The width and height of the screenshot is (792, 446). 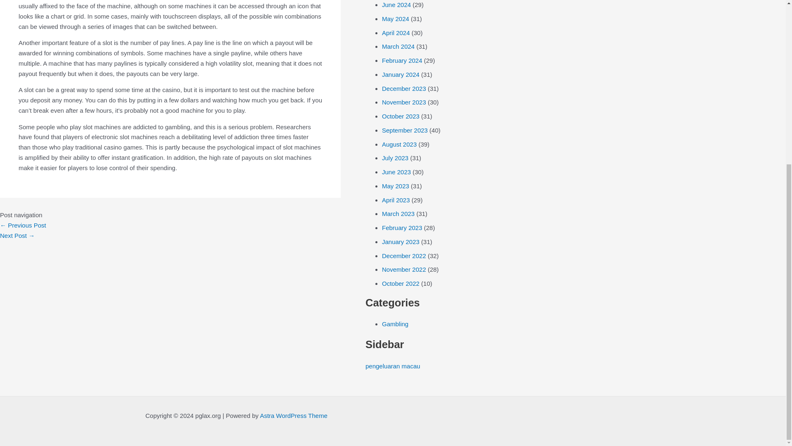 What do you see at coordinates (396, 33) in the screenshot?
I see `April 2024` at bounding box center [396, 33].